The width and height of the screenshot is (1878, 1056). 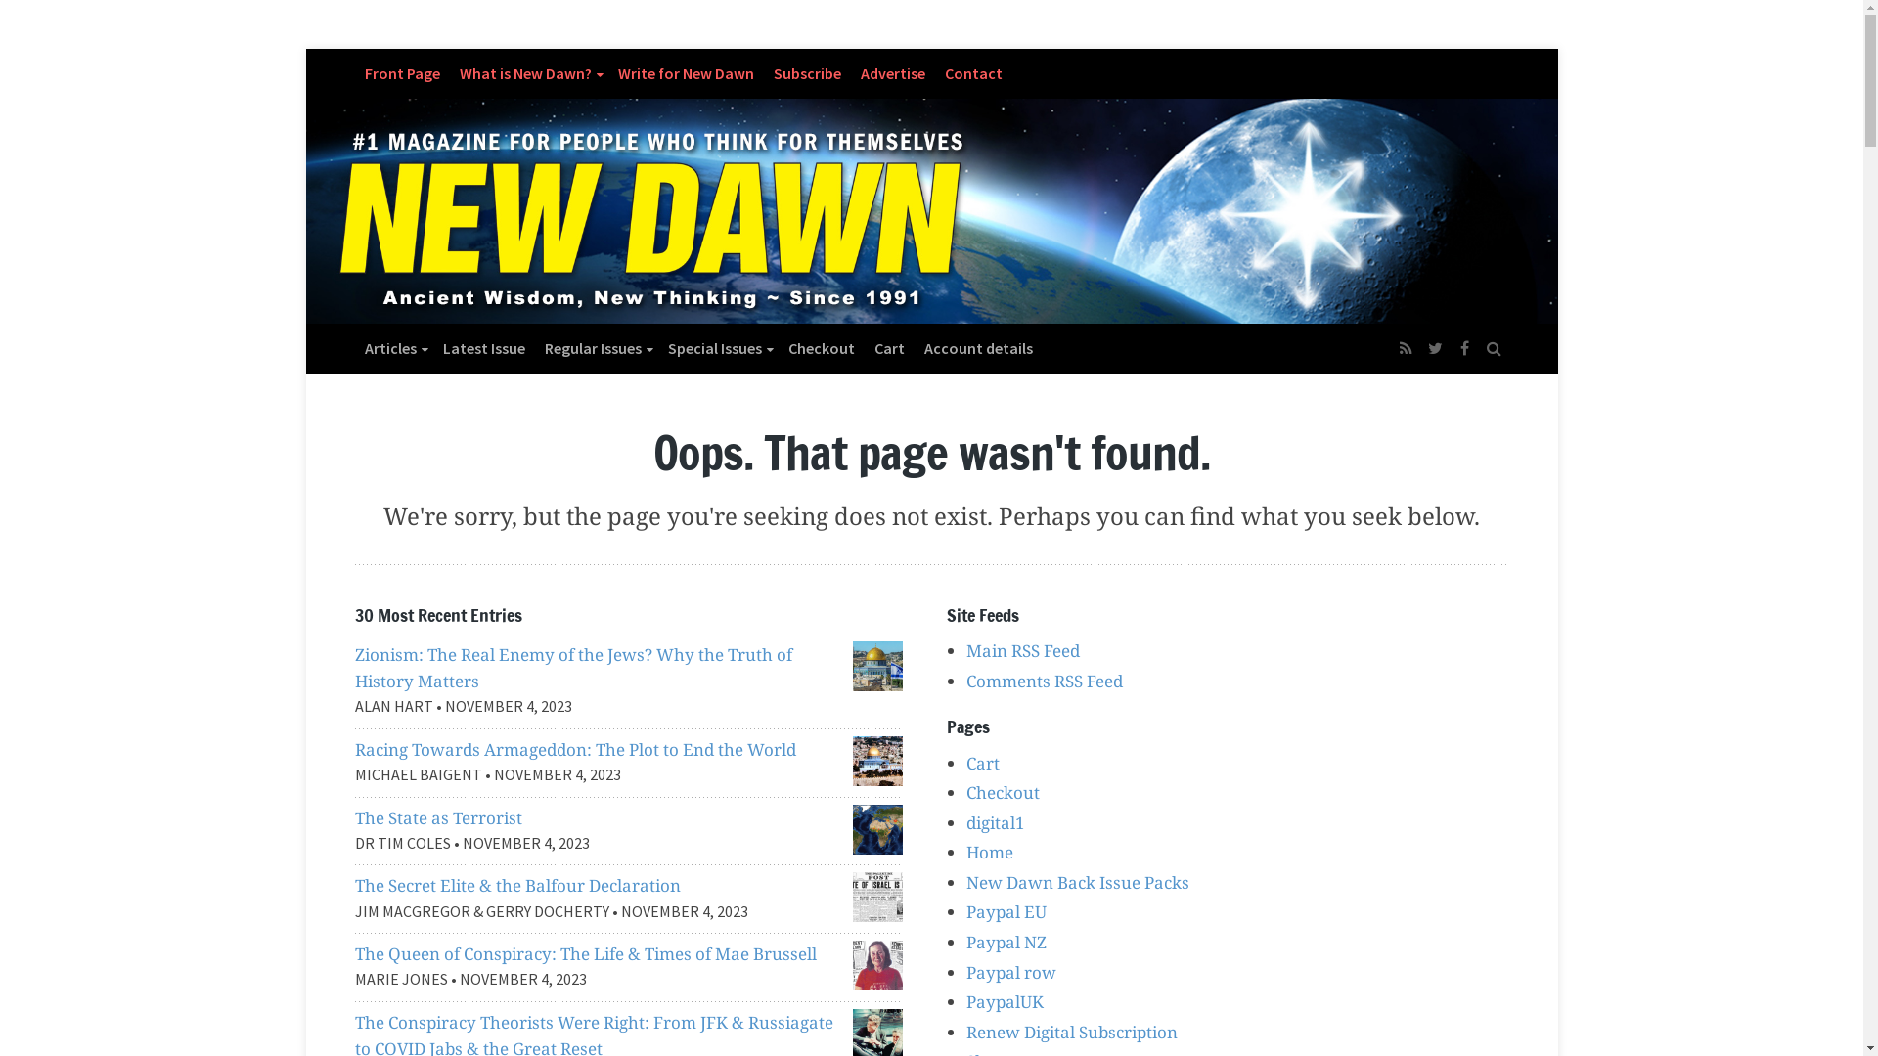 I want to click on Special Issues, so click(x=718, y=348).